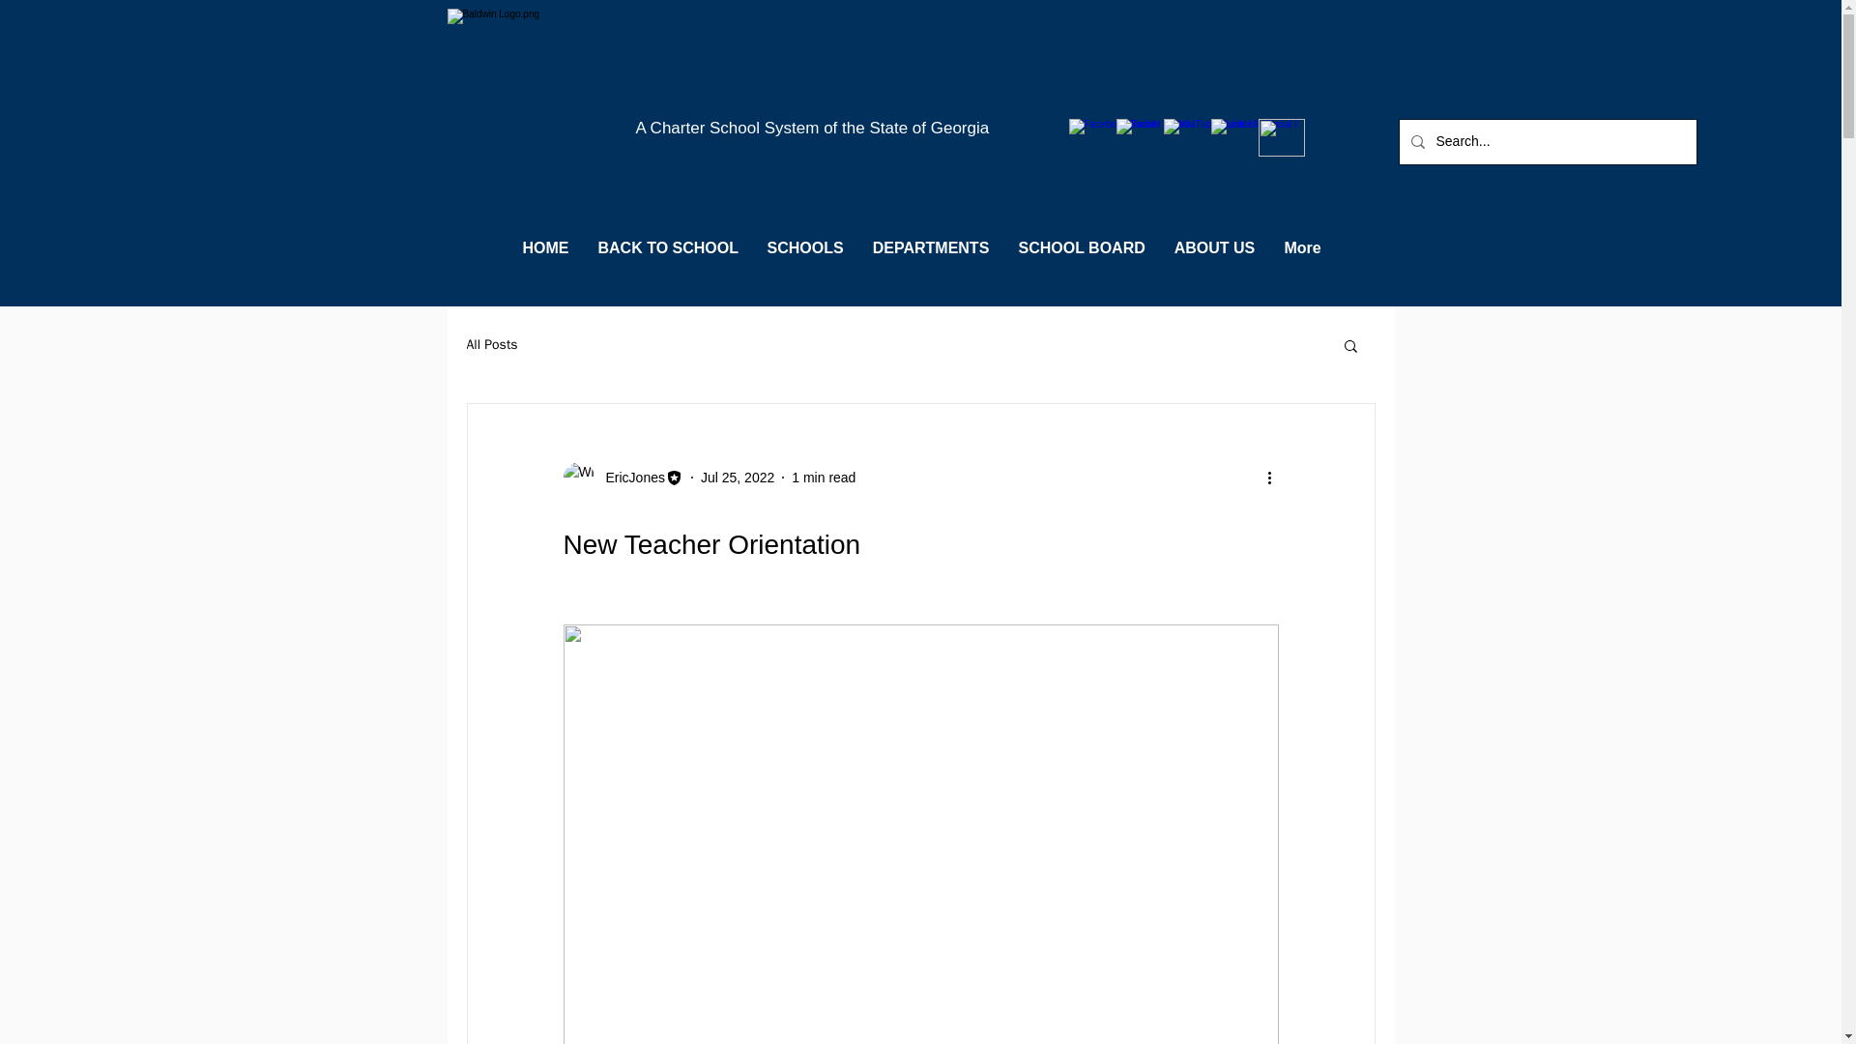 The image size is (1856, 1044). What do you see at coordinates (546, 248) in the screenshot?
I see `HOME` at bounding box center [546, 248].